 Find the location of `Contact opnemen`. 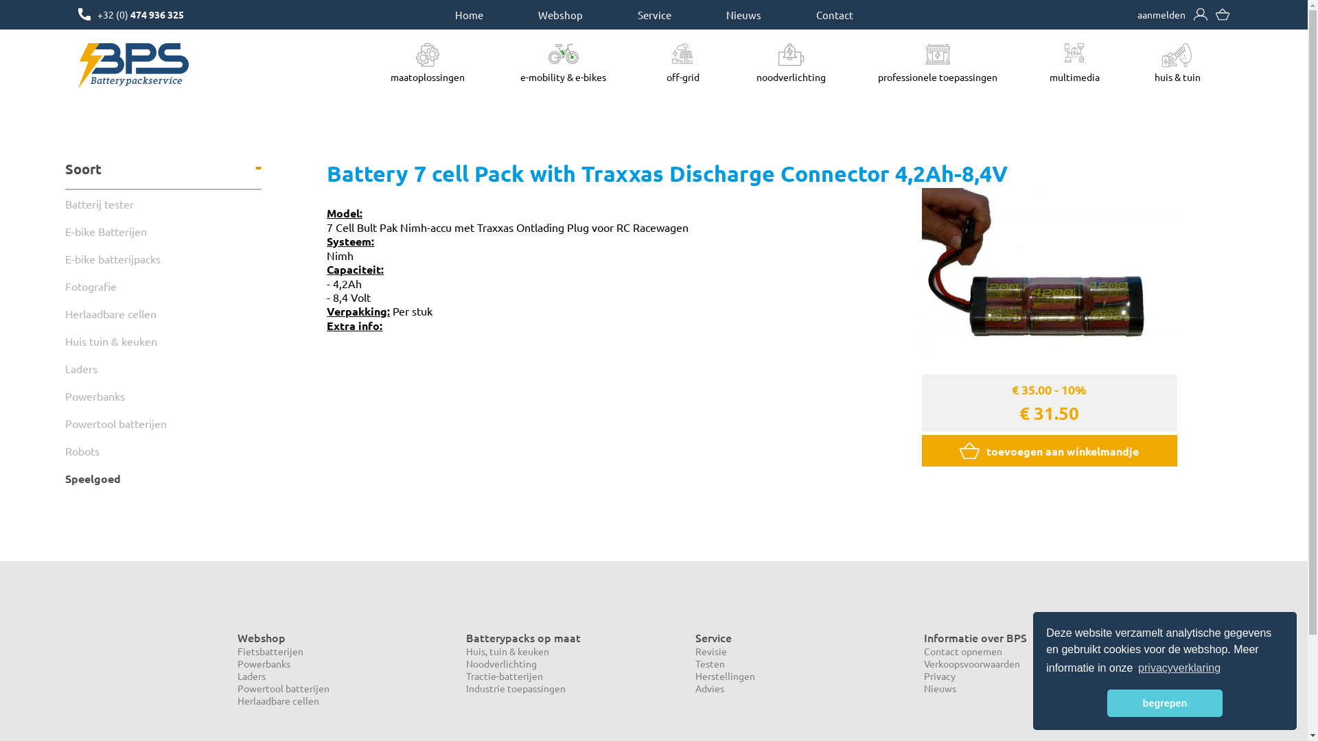

Contact opnemen is located at coordinates (963, 651).